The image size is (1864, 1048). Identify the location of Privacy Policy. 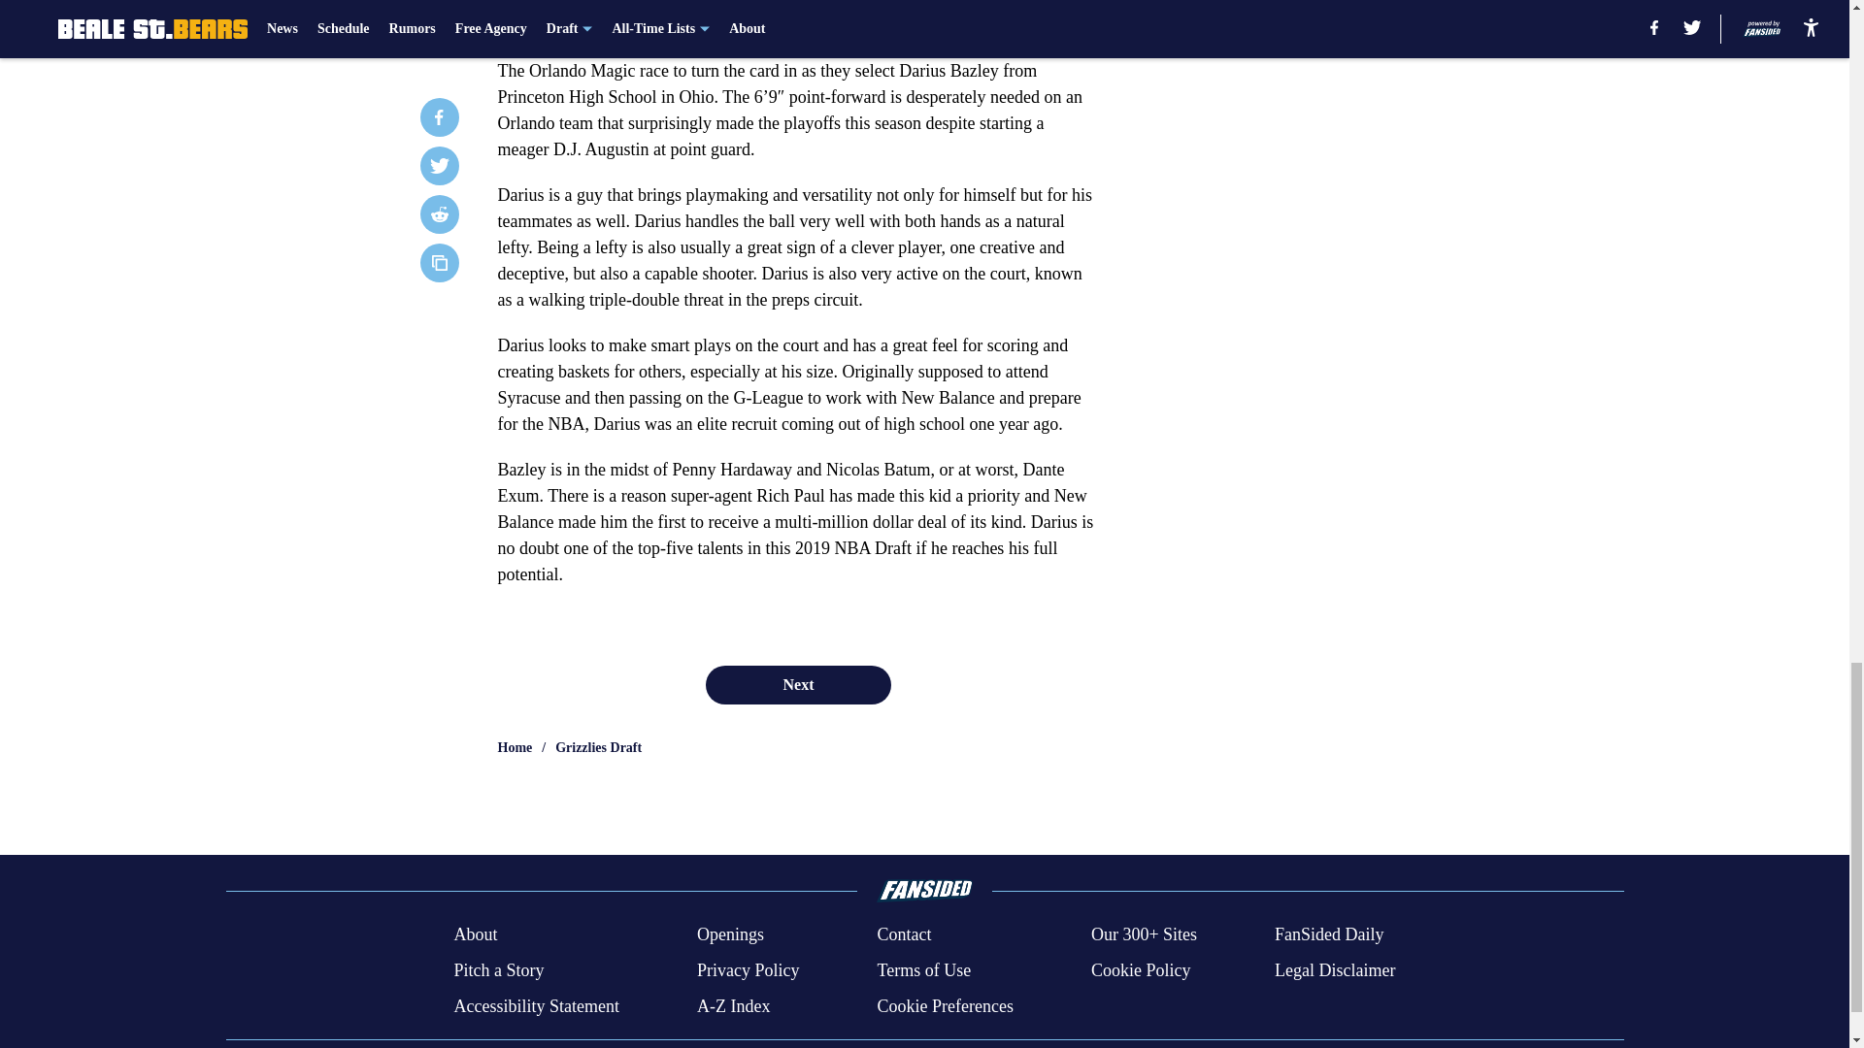
(748, 970).